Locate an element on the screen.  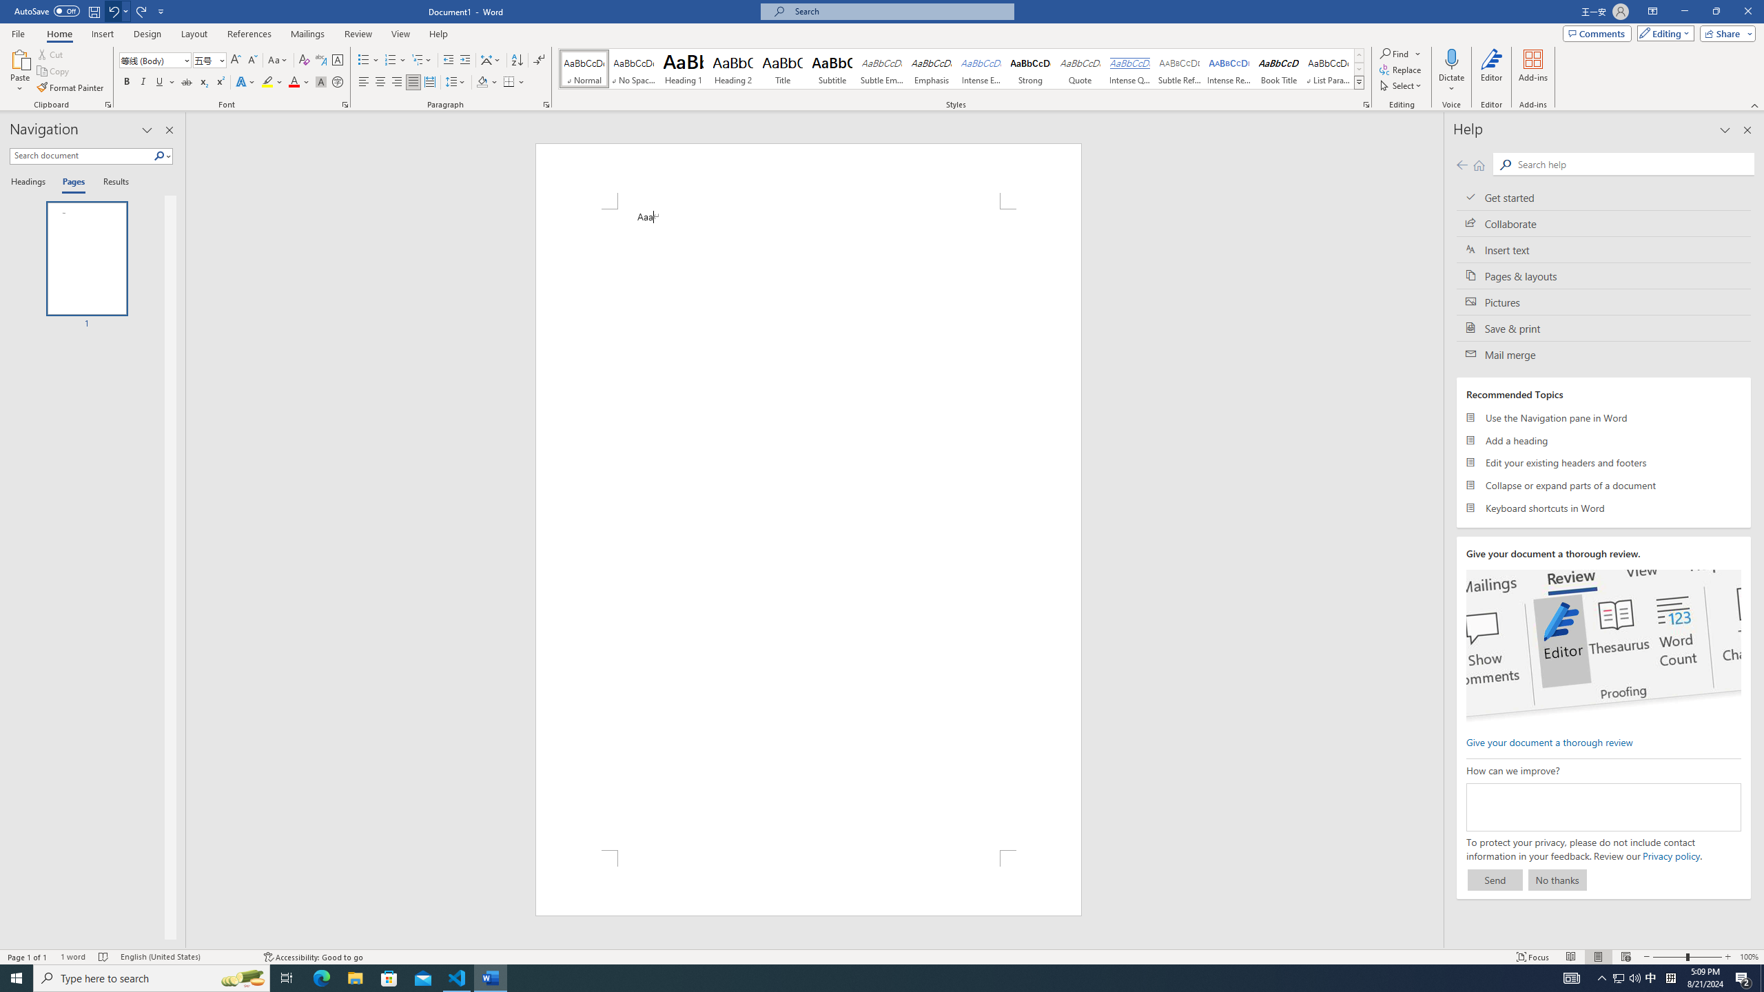
Help is located at coordinates (438, 34).